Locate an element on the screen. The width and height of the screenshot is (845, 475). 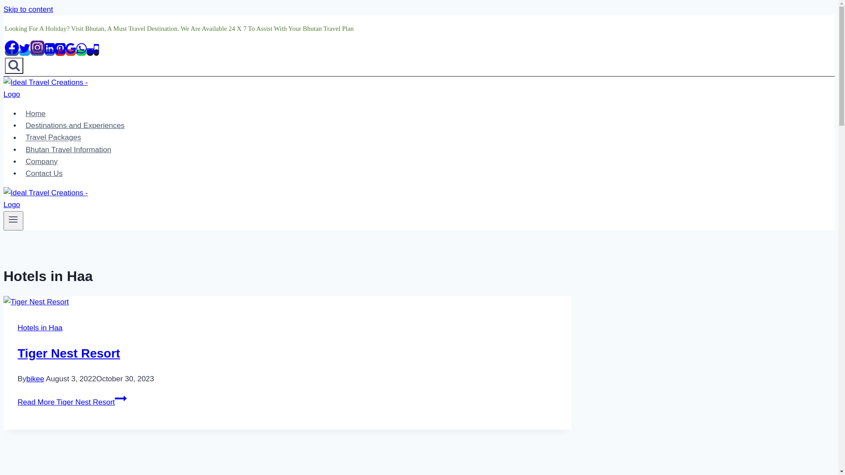
Search is located at coordinates (14, 66).